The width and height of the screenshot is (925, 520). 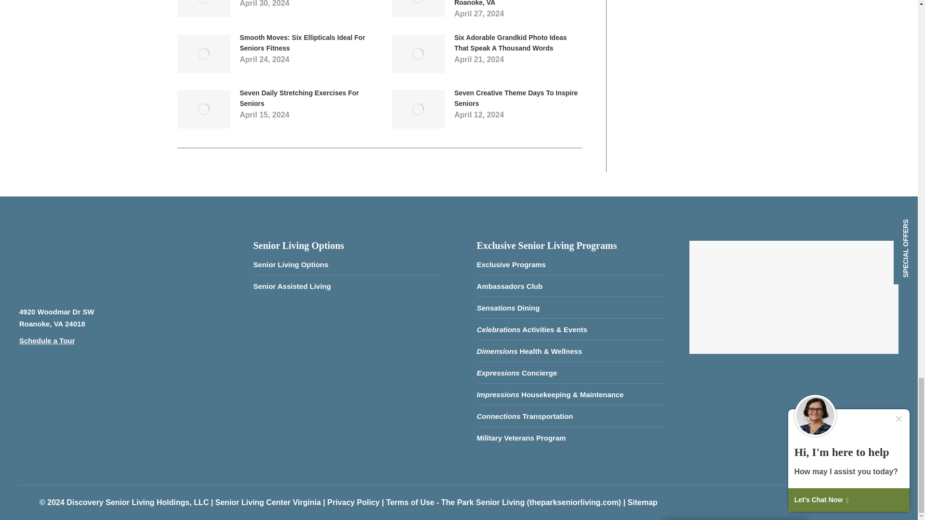 I want to click on Equal-Housing-Opportunity-logo222, so click(x=49, y=391).